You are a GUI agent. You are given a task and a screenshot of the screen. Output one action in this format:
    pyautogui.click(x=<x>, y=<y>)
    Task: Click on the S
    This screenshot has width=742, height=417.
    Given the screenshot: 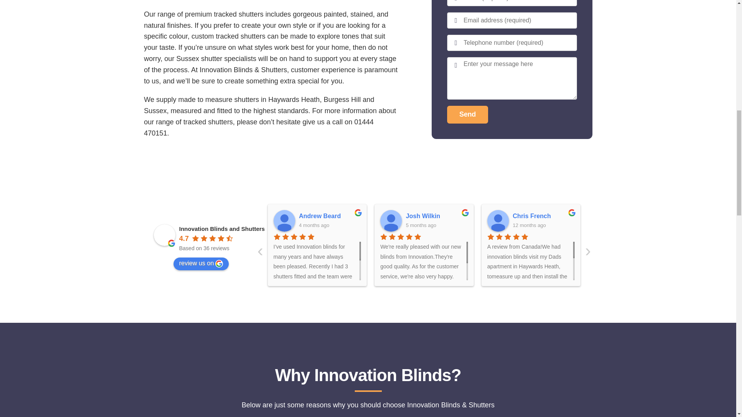 What is the action you would take?
    pyautogui.click(x=651, y=216)
    